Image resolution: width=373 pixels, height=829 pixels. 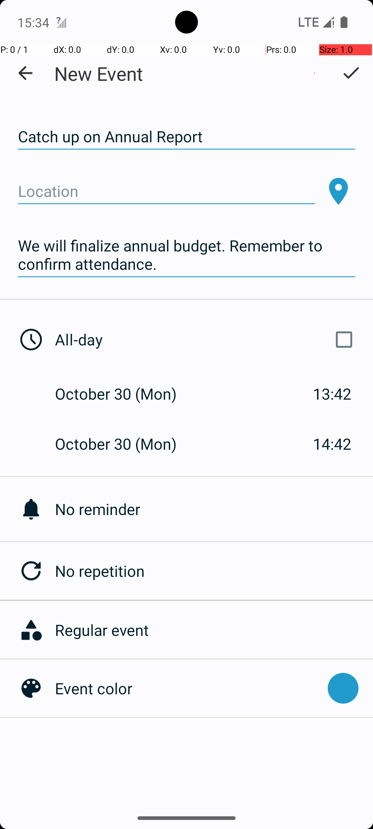 What do you see at coordinates (123, 394) in the screenshot?
I see `October 30 (Mon)` at bounding box center [123, 394].